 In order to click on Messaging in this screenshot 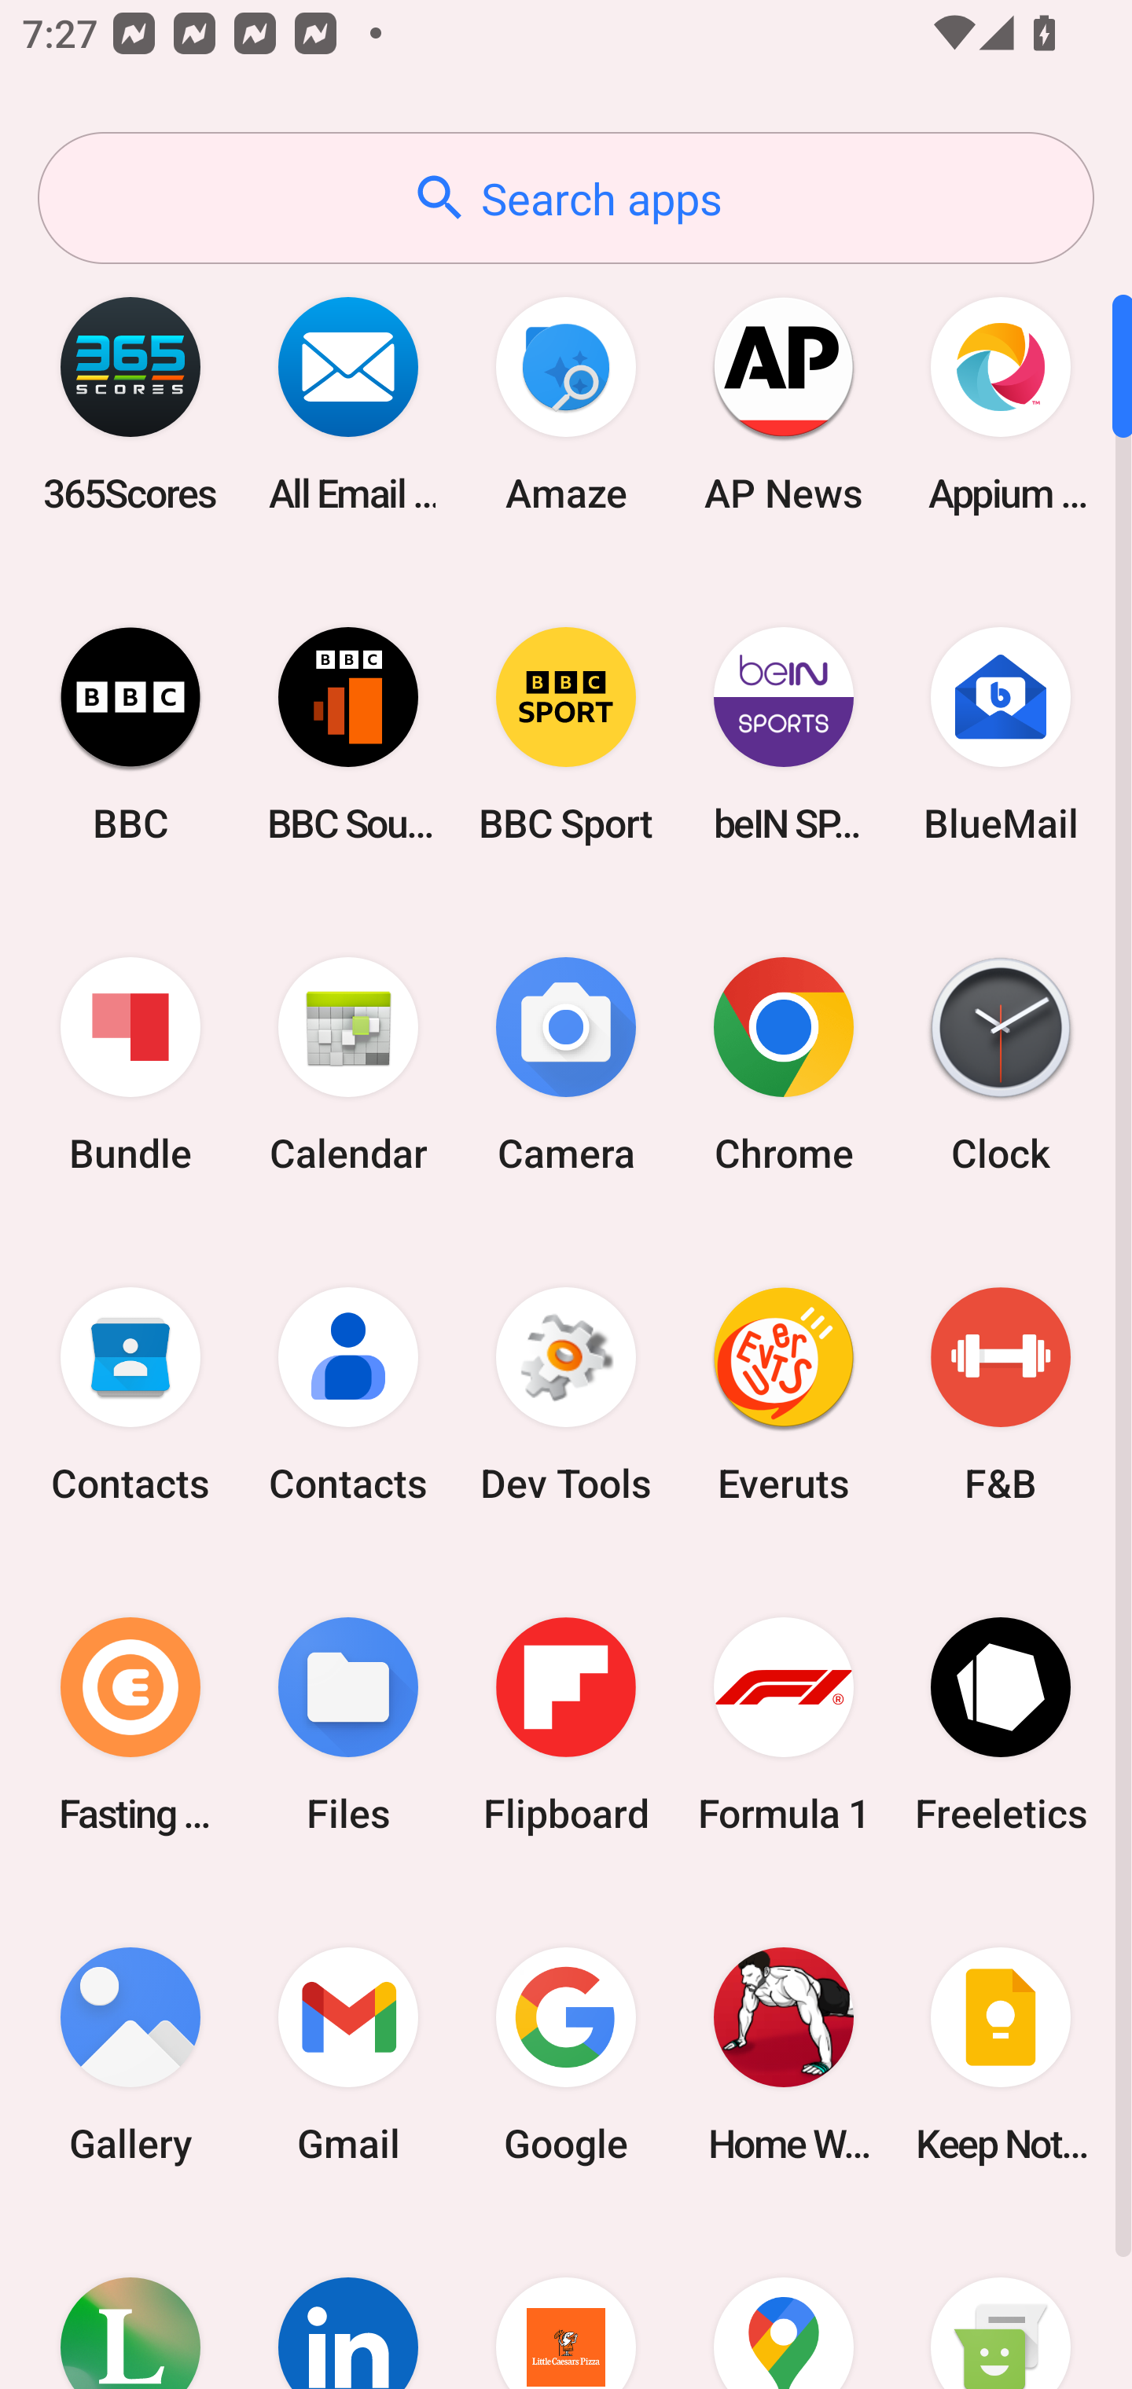, I will do `click(1001, 2304)`.